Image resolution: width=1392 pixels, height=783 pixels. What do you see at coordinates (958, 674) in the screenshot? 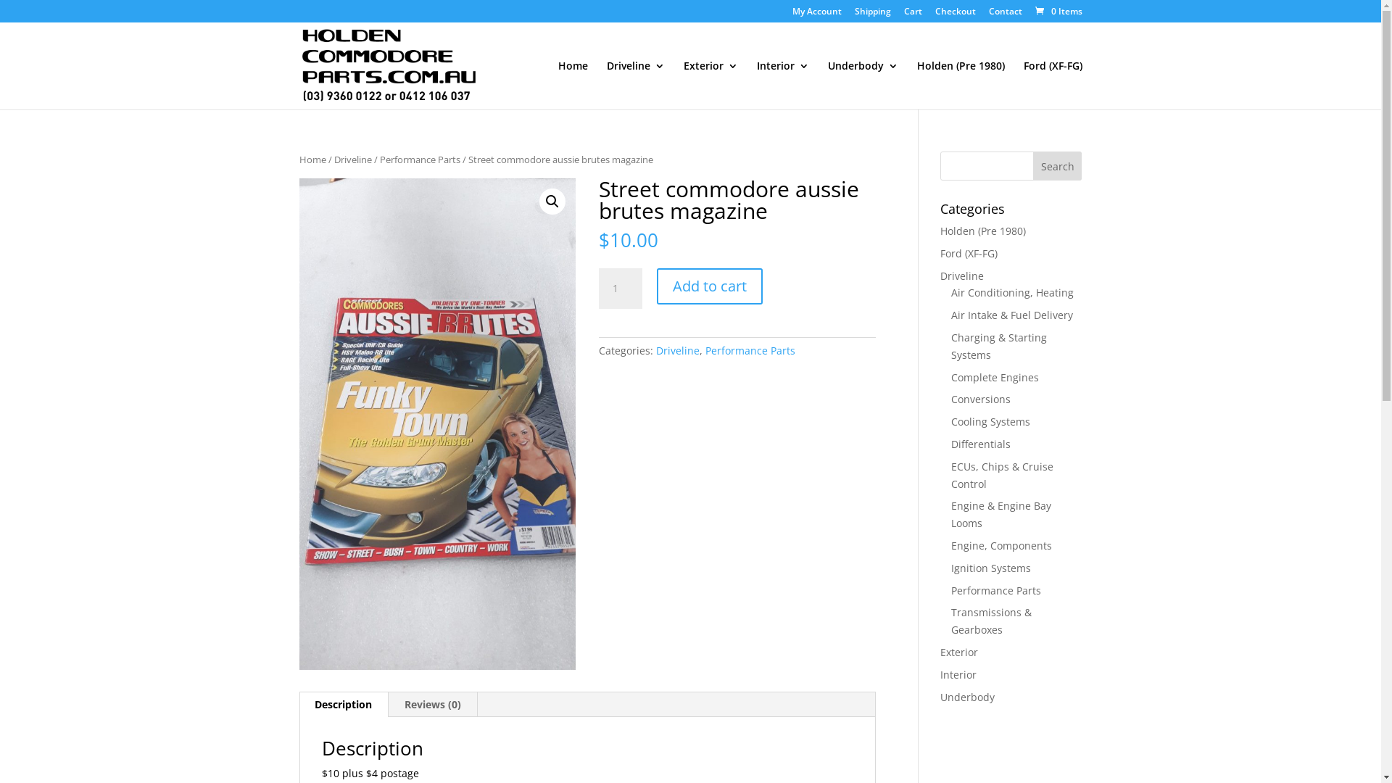
I see `Interior` at bounding box center [958, 674].